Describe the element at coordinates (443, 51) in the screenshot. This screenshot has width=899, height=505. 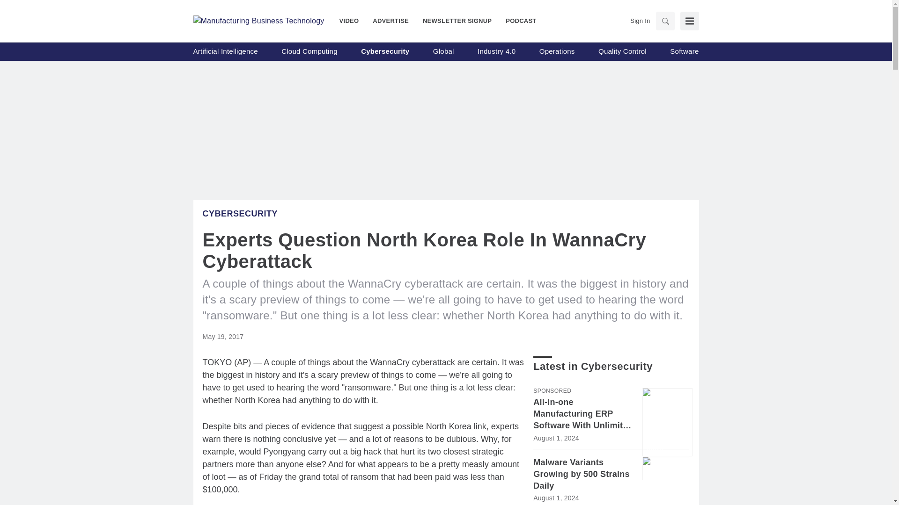
I see `Global` at that location.